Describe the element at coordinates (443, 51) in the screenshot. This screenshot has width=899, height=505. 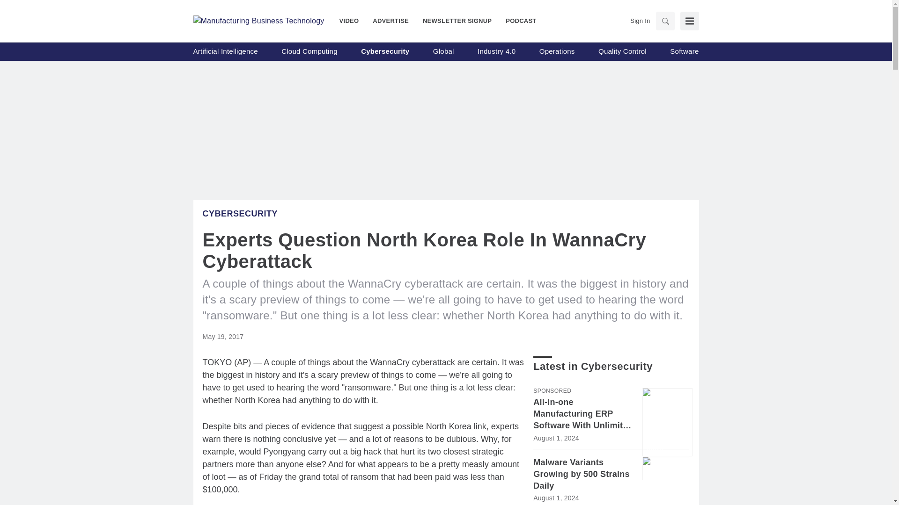
I see `Global` at that location.